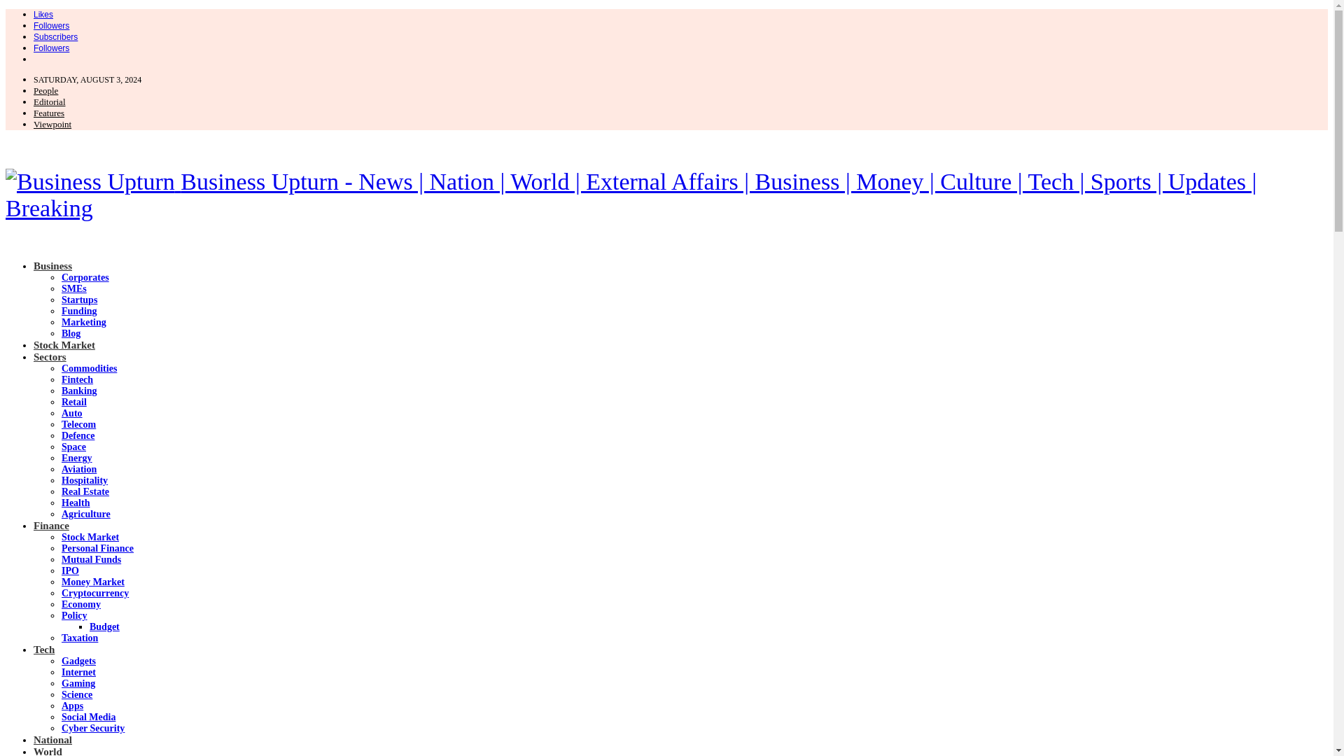  I want to click on Likes, so click(43, 14).